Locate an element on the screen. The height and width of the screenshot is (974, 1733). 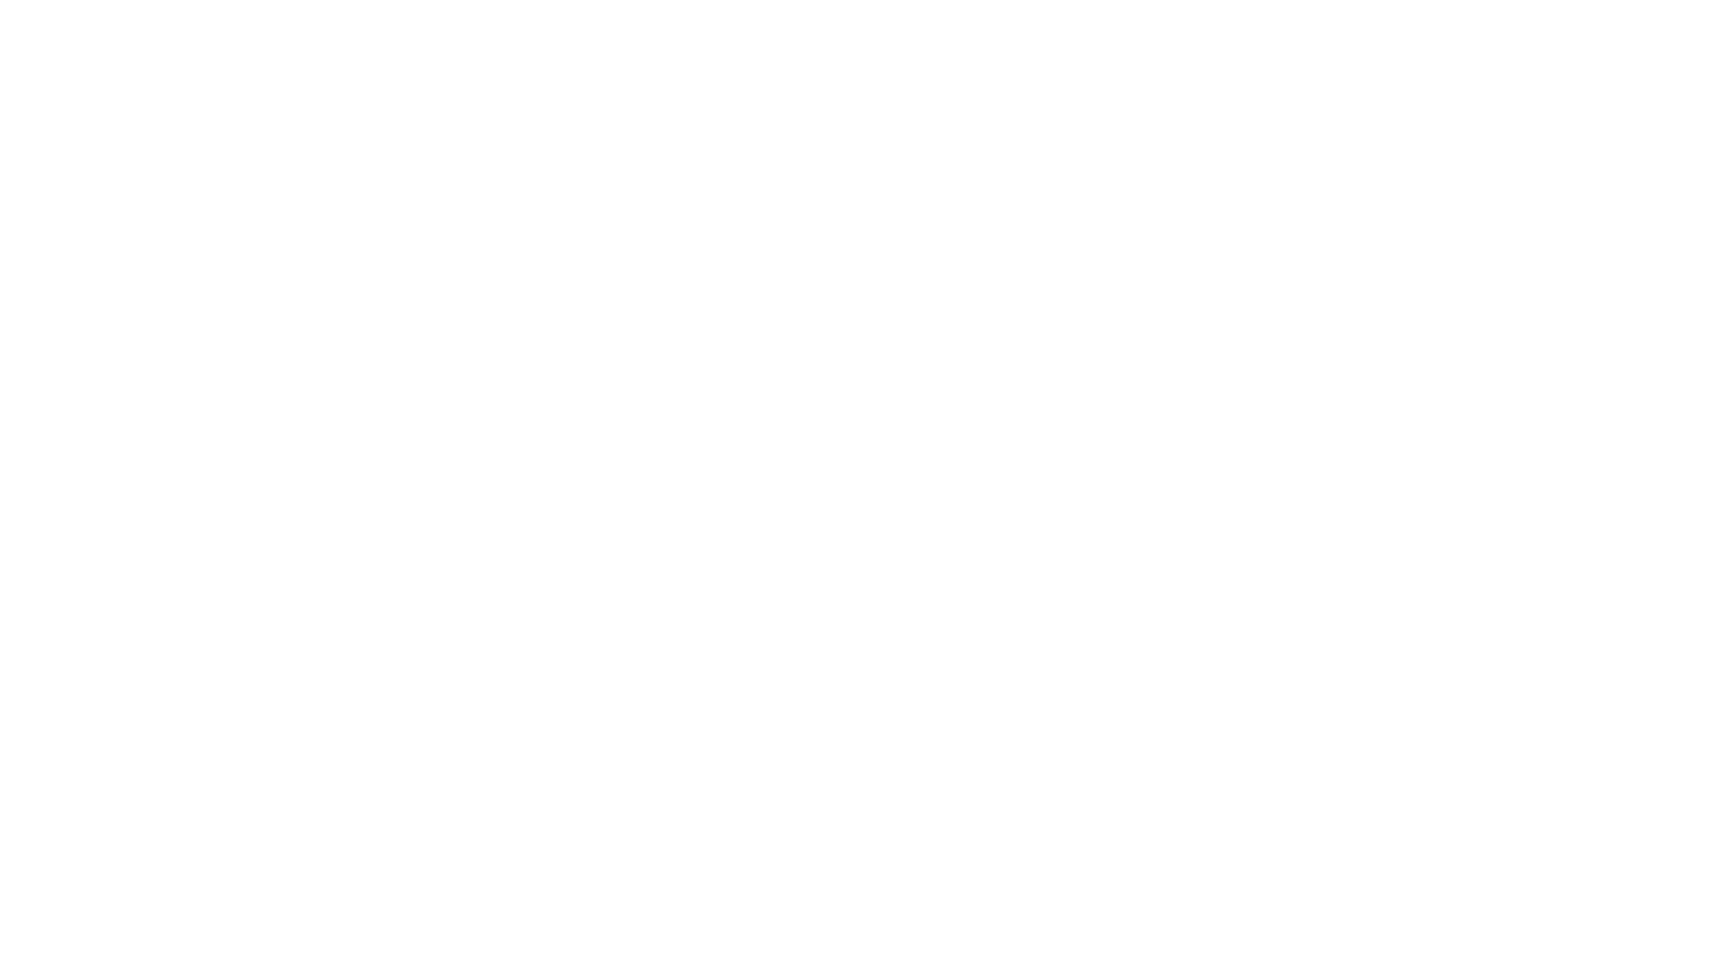
Get In Touch is located at coordinates (1329, 43).